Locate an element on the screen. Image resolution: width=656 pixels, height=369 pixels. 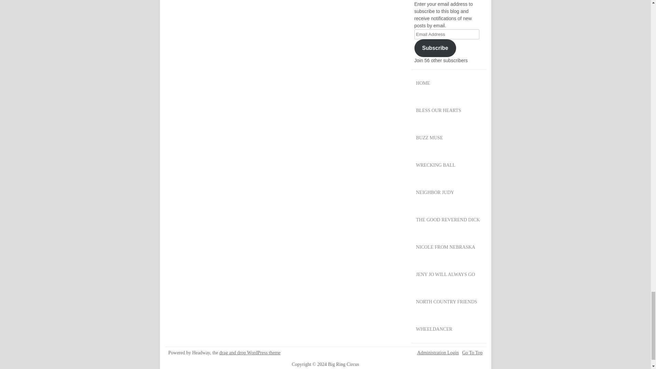
Headway Premium WordPress Theme is located at coordinates (250, 353).